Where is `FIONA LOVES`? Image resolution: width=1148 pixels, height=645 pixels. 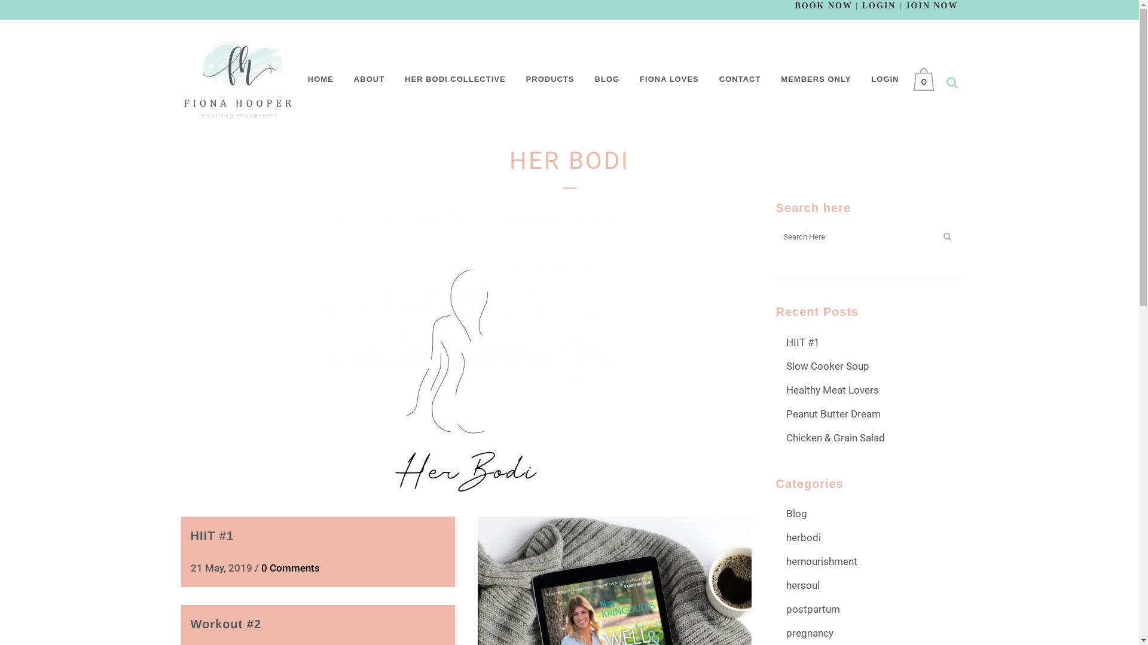
FIONA LOVES is located at coordinates (670, 79).